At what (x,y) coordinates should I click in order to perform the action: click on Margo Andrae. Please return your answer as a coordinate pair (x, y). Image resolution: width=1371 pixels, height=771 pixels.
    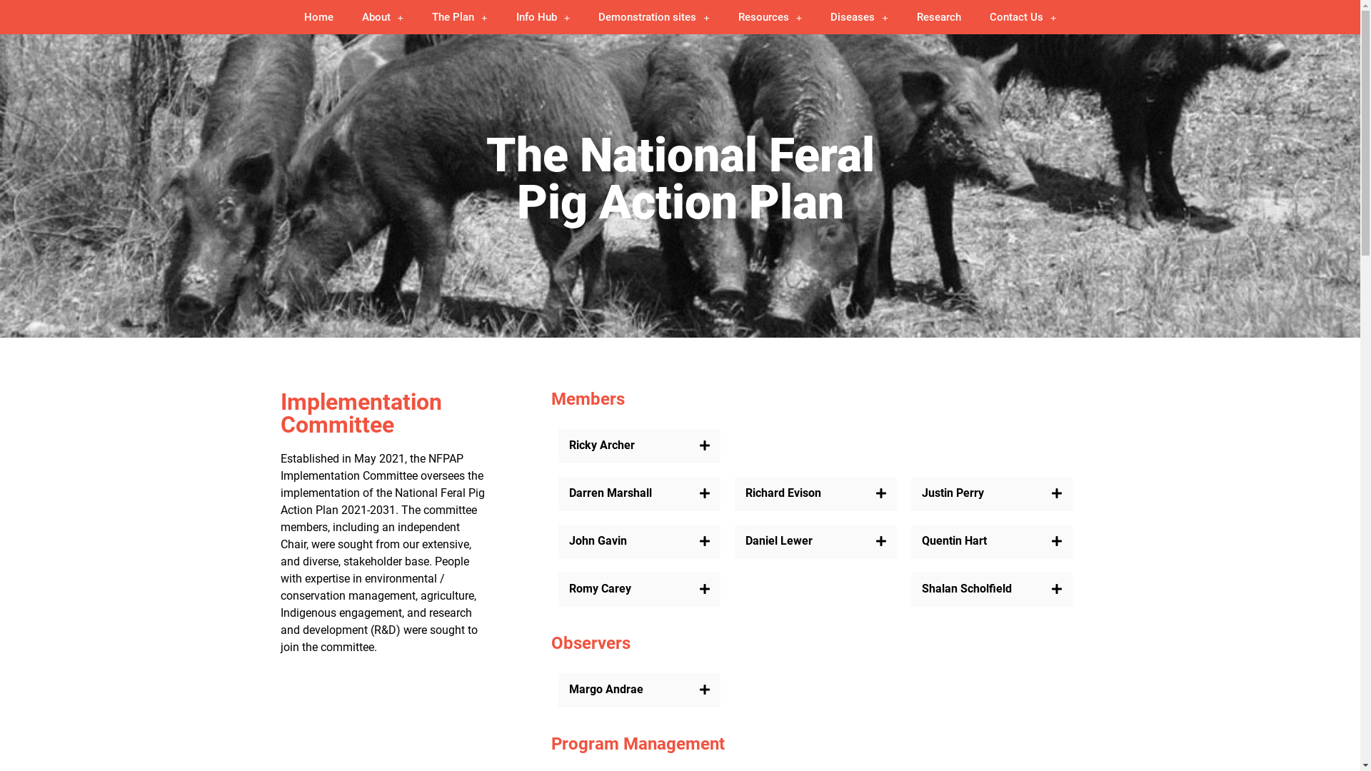
    Looking at the image, I should click on (606, 690).